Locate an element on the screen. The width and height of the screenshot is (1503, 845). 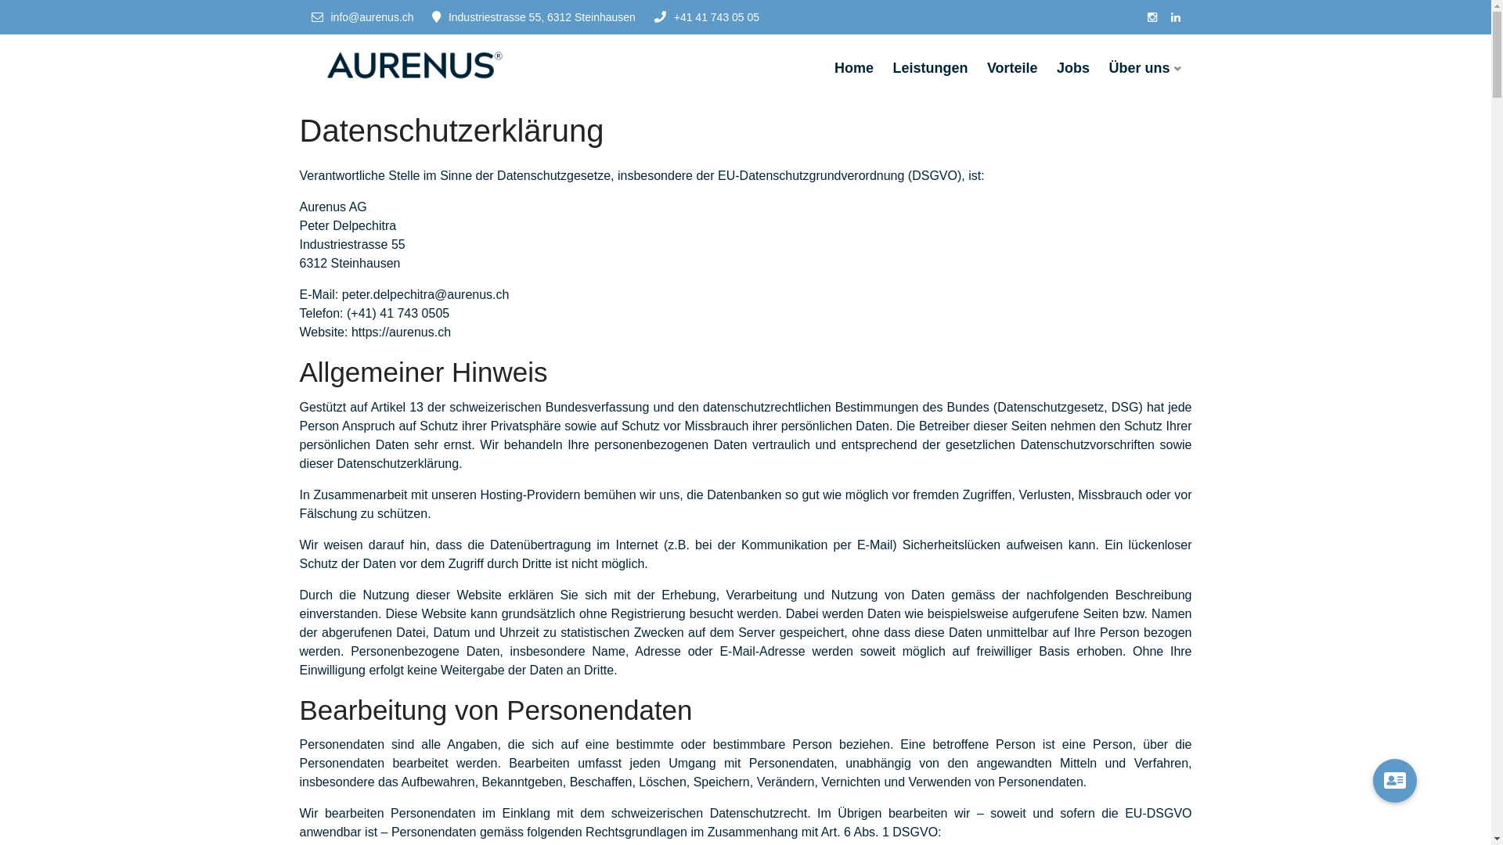
info@aurenus.ch is located at coordinates (363, 17).